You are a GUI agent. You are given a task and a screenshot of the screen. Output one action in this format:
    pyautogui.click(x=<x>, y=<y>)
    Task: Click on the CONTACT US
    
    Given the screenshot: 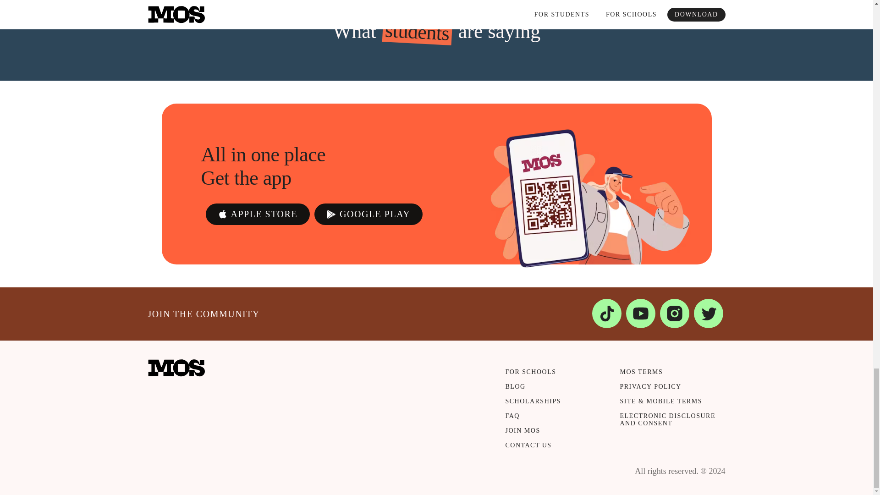 What is the action you would take?
    pyautogui.click(x=553, y=449)
    